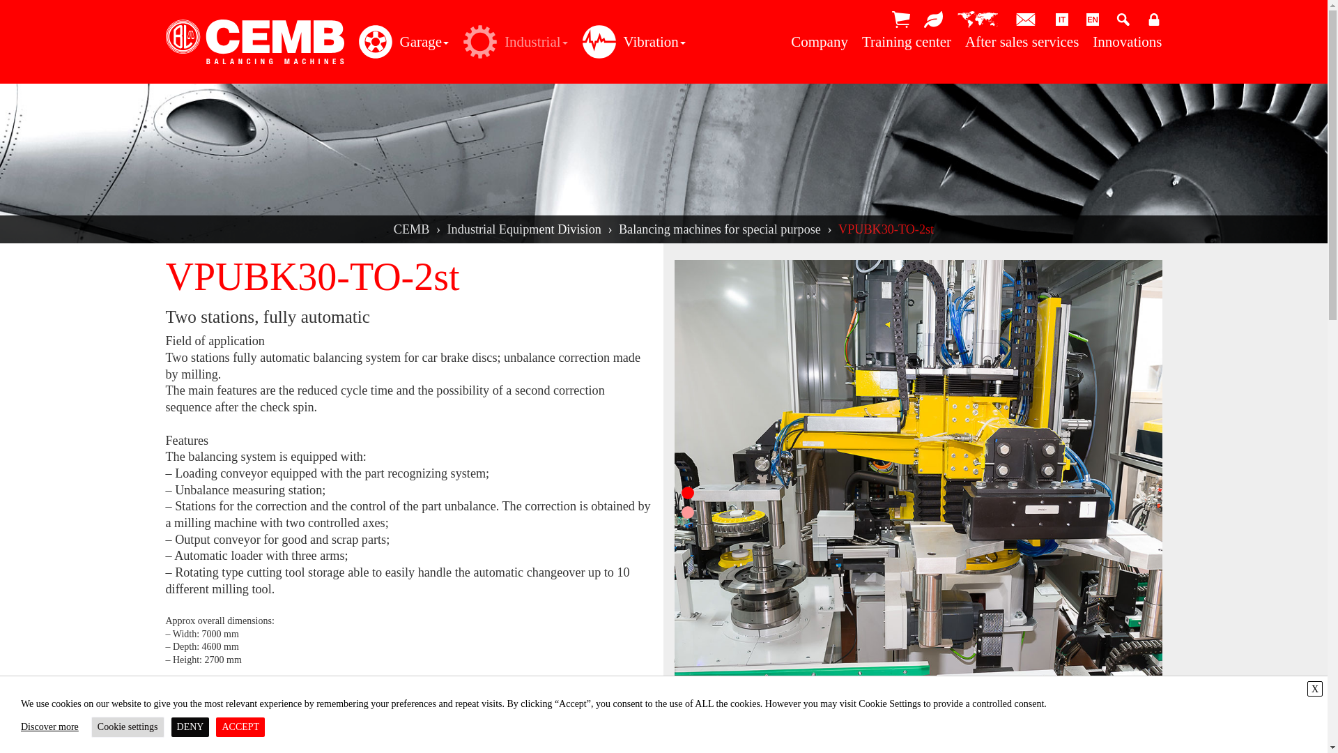  What do you see at coordinates (719, 229) in the screenshot?
I see `Balancing machines for special purpose` at bounding box center [719, 229].